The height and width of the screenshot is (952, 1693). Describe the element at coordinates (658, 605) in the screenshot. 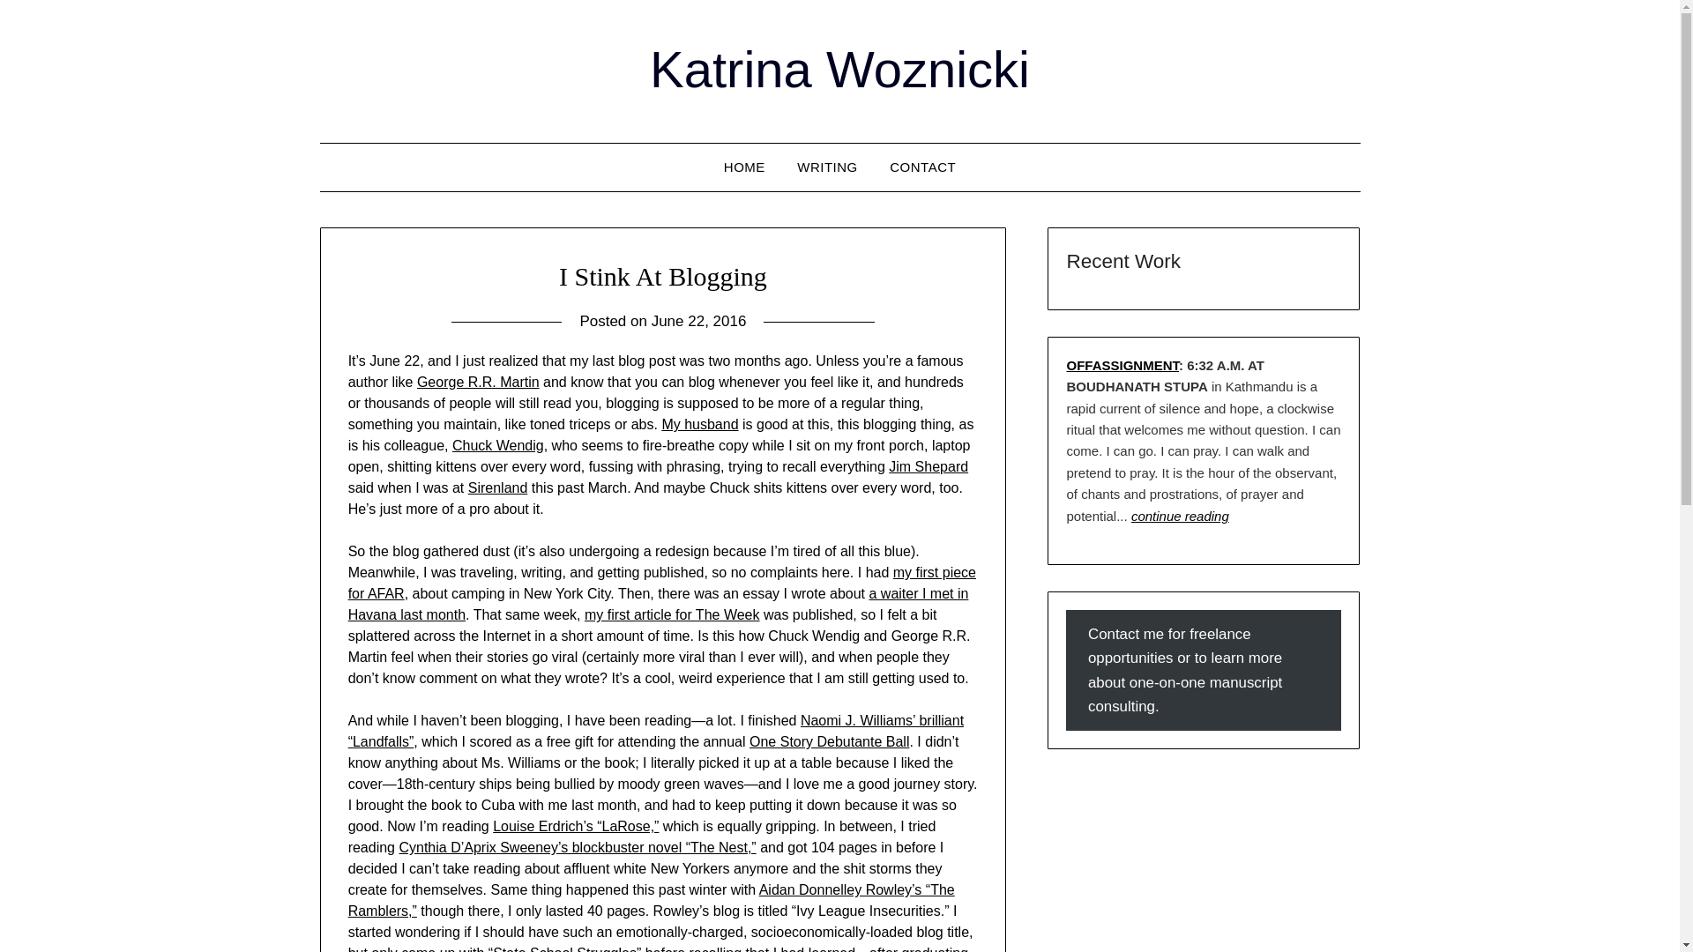

I see `a waiter I met in Havana last month` at that location.